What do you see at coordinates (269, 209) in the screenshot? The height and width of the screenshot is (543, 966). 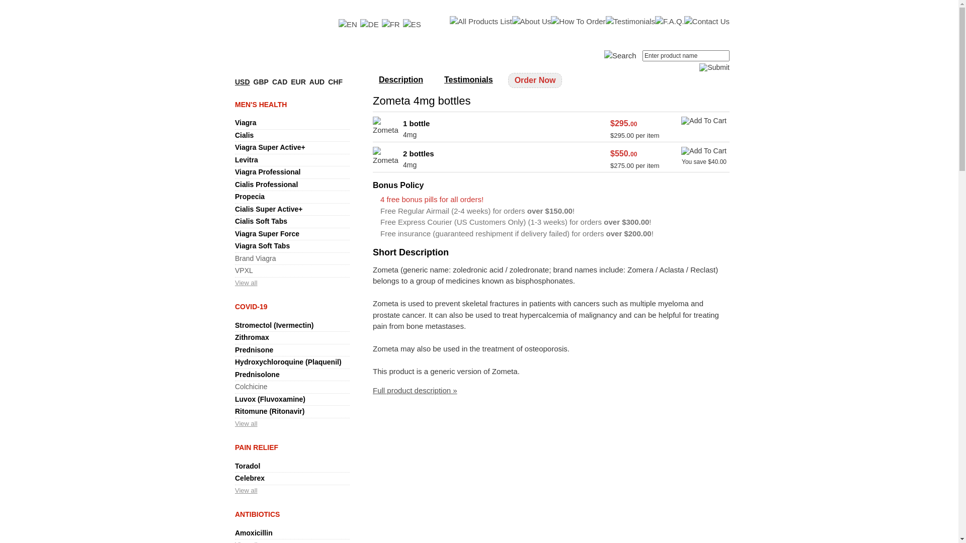 I see `Cialis Super Active+` at bounding box center [269, 209].